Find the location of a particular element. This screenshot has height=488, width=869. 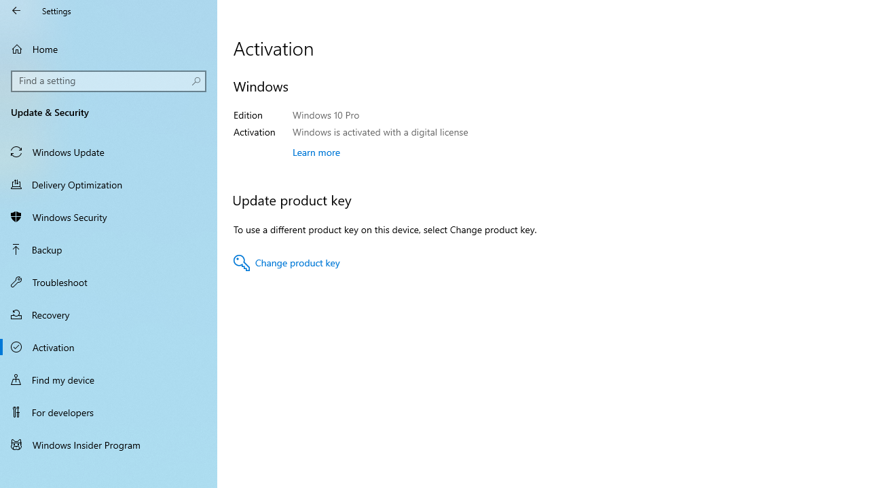

Home is located at coordinates (109, 49).